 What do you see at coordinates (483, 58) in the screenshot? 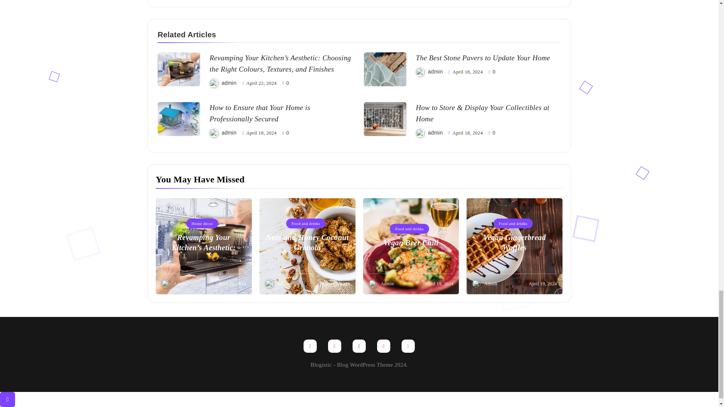
I see `The Best Stone Pavers to Update Your Home` at bounding box center [483, 58].